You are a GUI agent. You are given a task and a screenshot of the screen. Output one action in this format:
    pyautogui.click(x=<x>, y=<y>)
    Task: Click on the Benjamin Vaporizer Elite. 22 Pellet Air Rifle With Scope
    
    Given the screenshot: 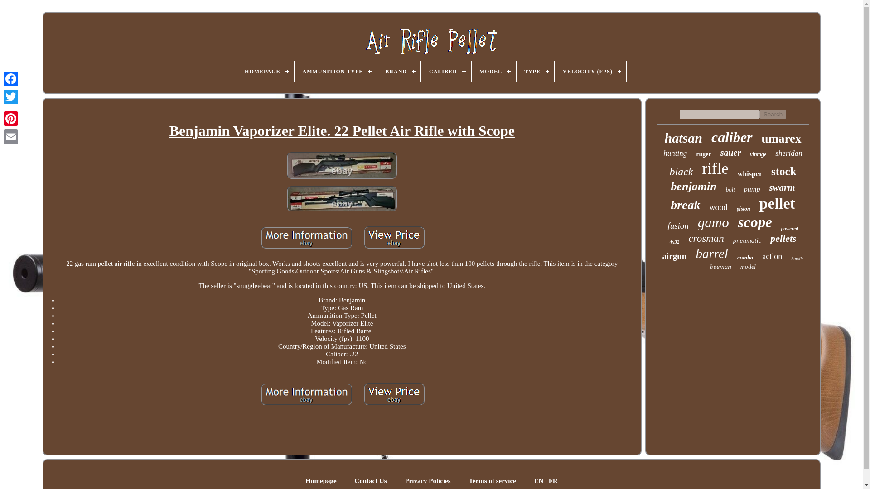 What is the action you would take?
    pyautogui.click(x=342, y=167)
    